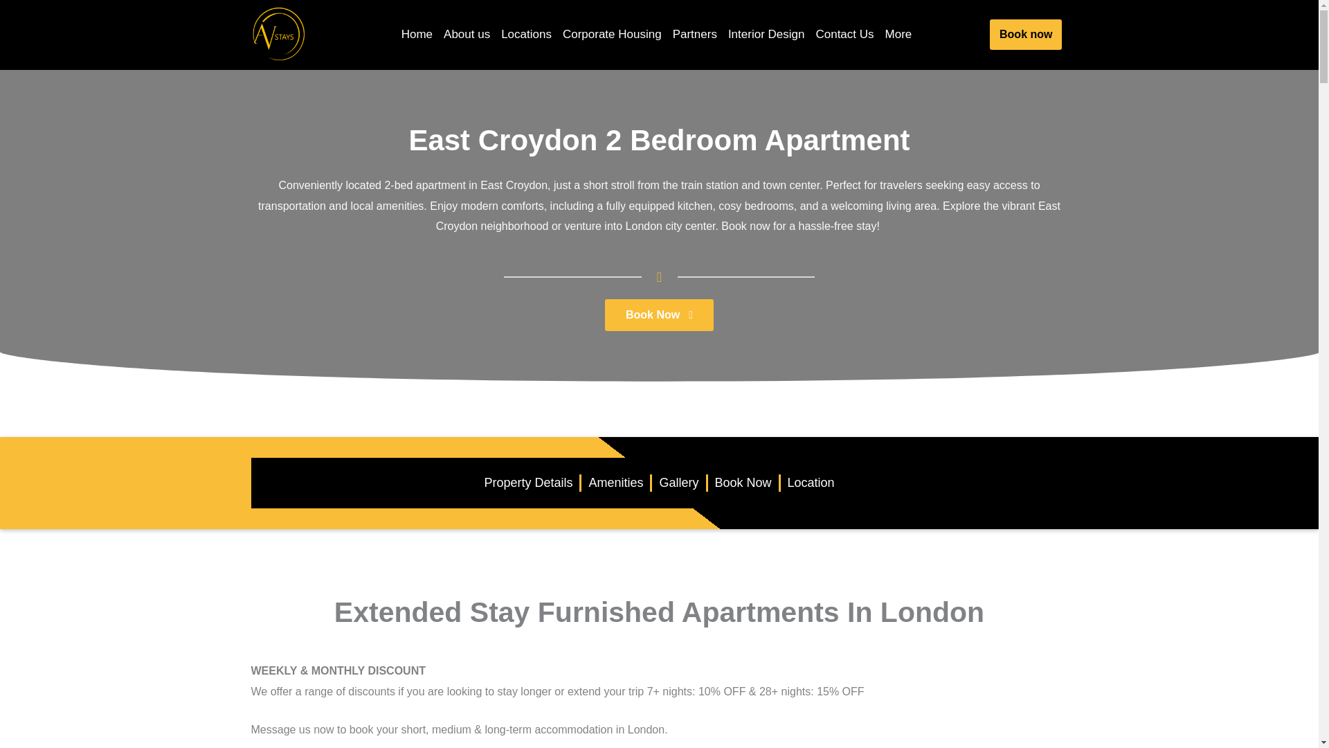  Describe the element at coordinates (612, 35) in the screenshot. I see `Corporate Housing` at that location.